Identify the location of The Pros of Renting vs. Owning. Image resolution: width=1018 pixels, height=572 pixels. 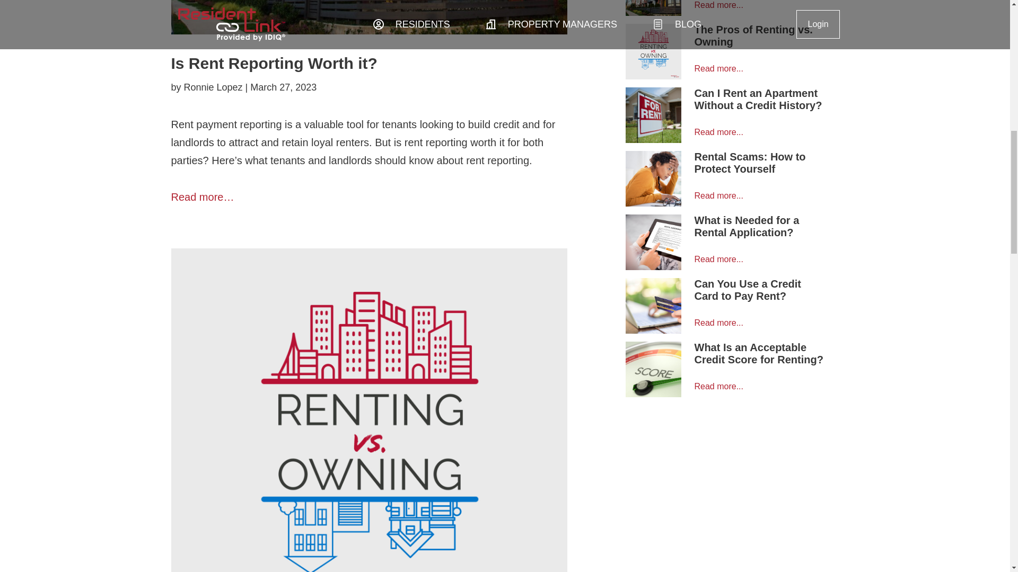
(753, 35).